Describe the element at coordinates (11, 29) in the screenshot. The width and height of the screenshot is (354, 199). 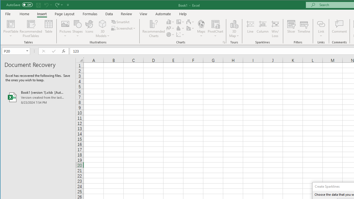
I see `PivotTable` at that location.